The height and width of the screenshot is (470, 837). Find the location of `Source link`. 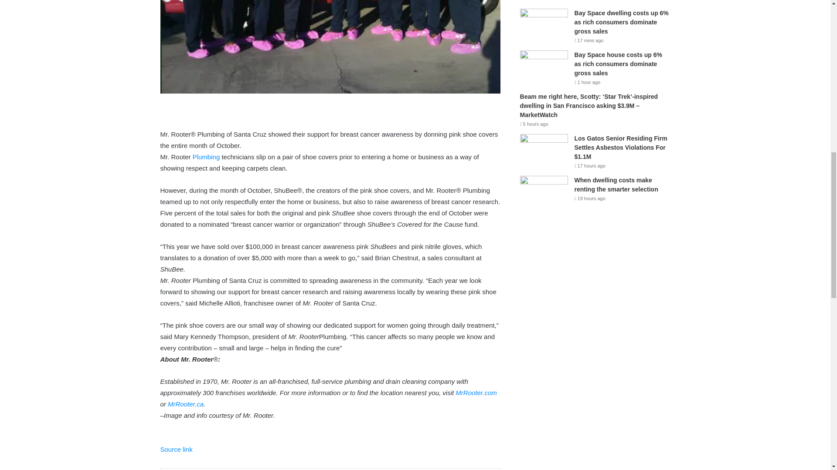

Source link is located at coordinates (176, 449).